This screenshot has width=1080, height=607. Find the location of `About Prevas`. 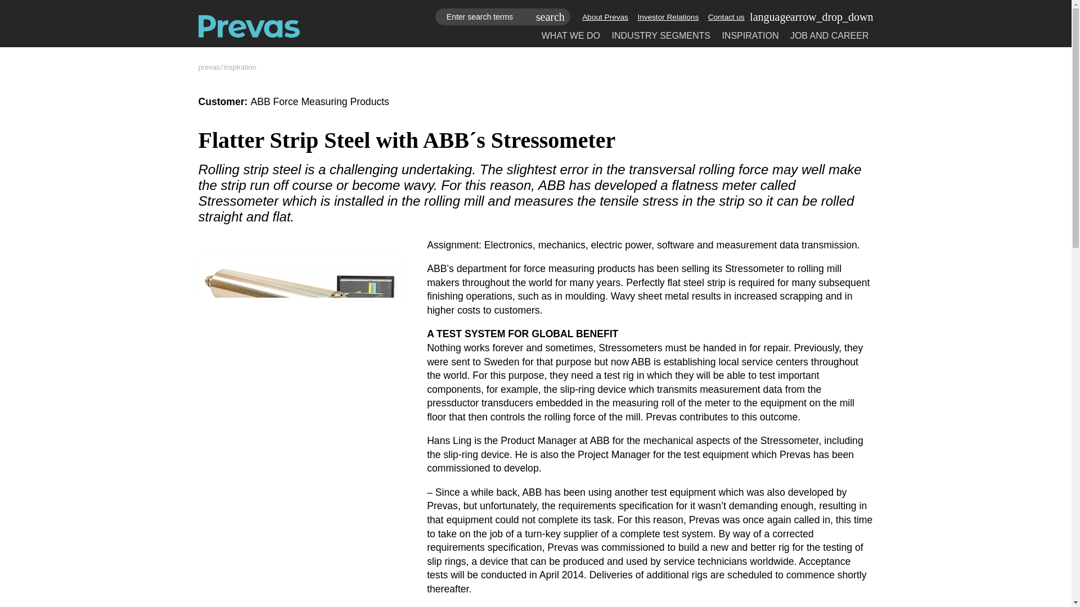

About Prevas is located at coordinates (605, 17).